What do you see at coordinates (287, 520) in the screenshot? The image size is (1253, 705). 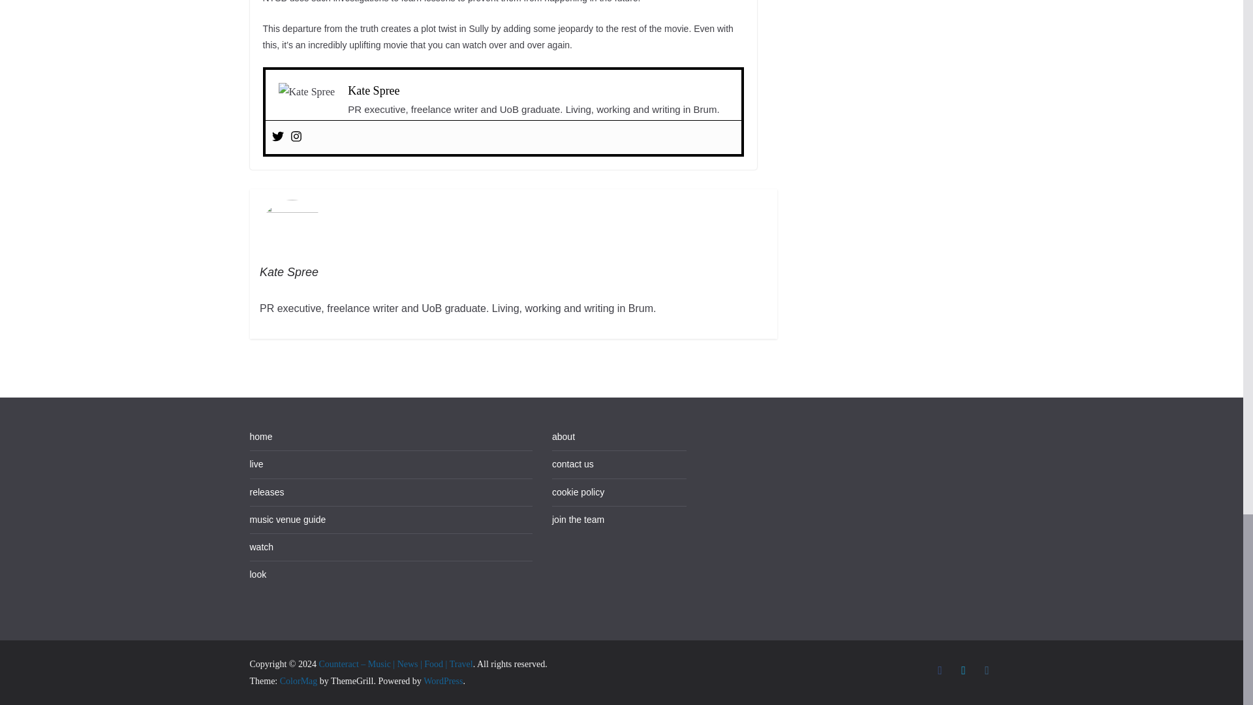 I see `music venue guide` at bounding box center [287, 520].